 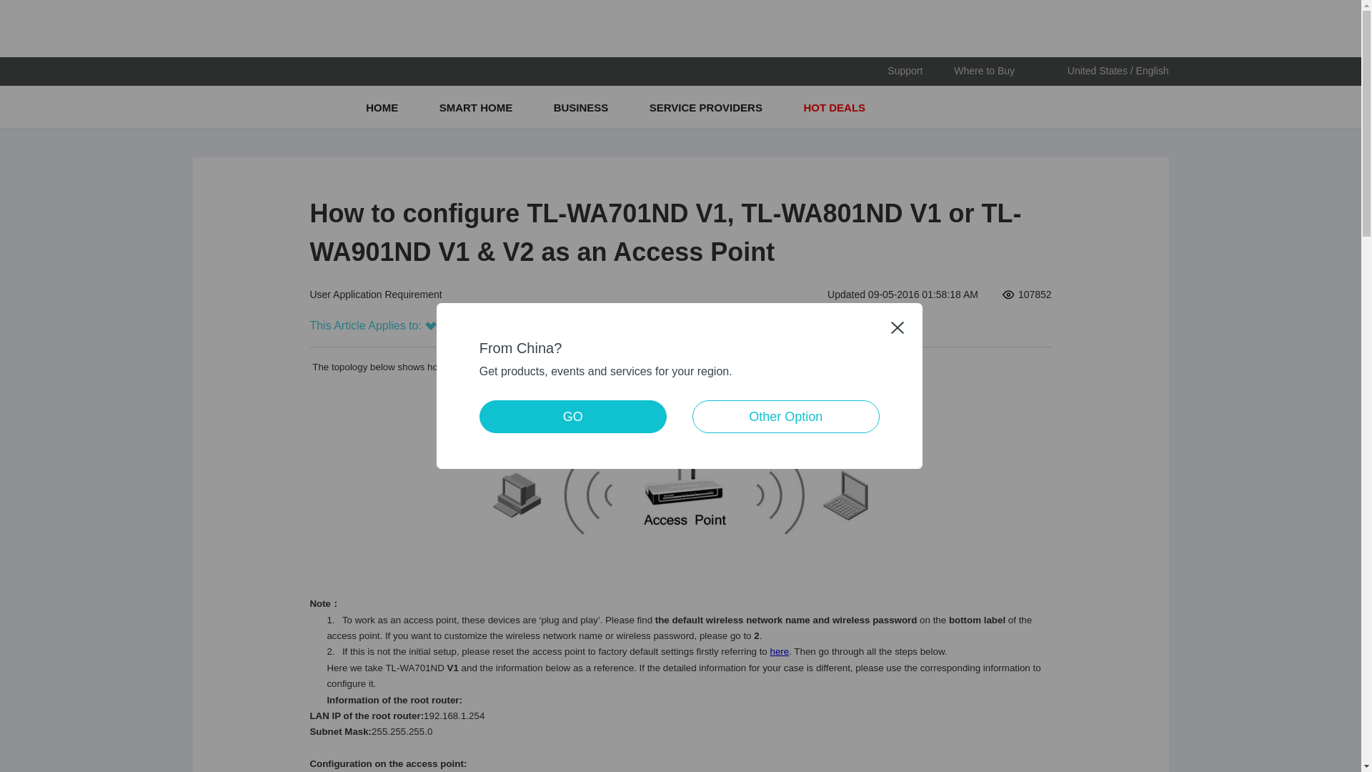 What do you see at coordinates (905, 71) in the screenshot?
I see `Support` at bounding box center [905, 71].